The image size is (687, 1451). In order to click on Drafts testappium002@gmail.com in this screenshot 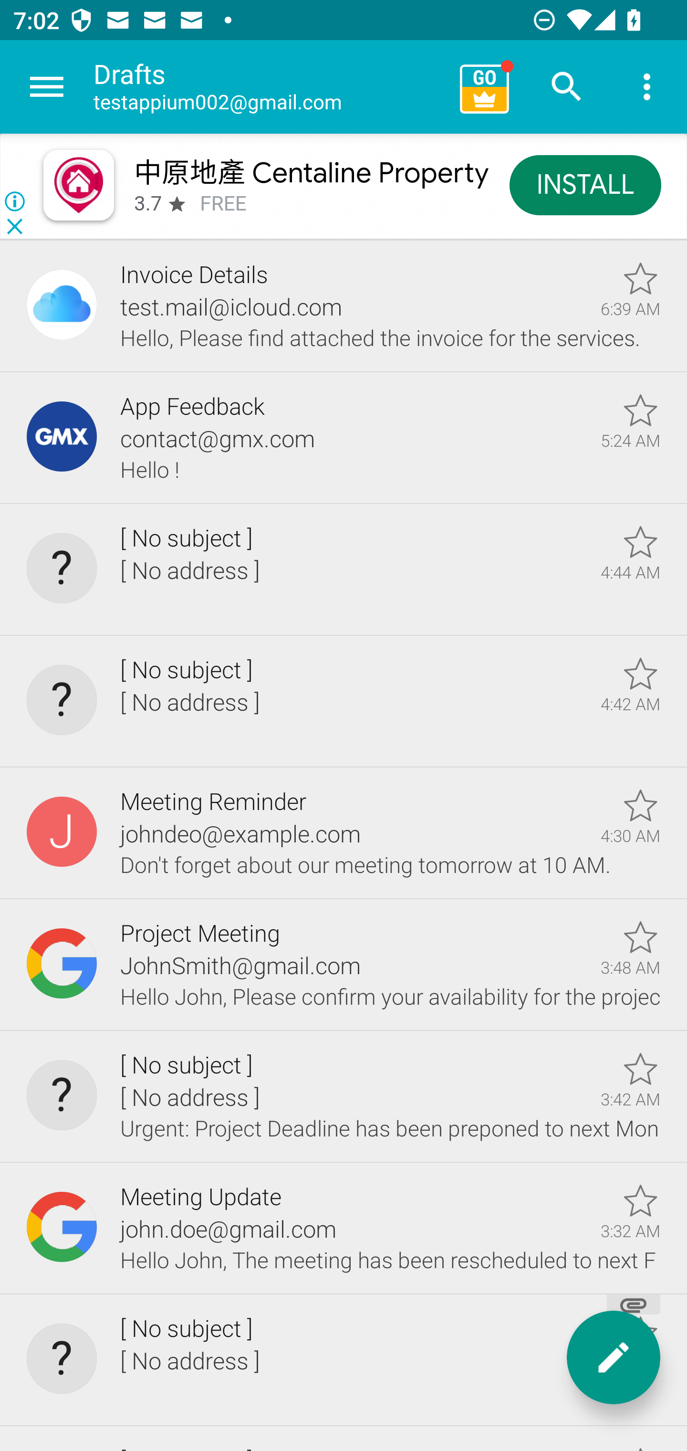, I will do `click(270, 87)`.